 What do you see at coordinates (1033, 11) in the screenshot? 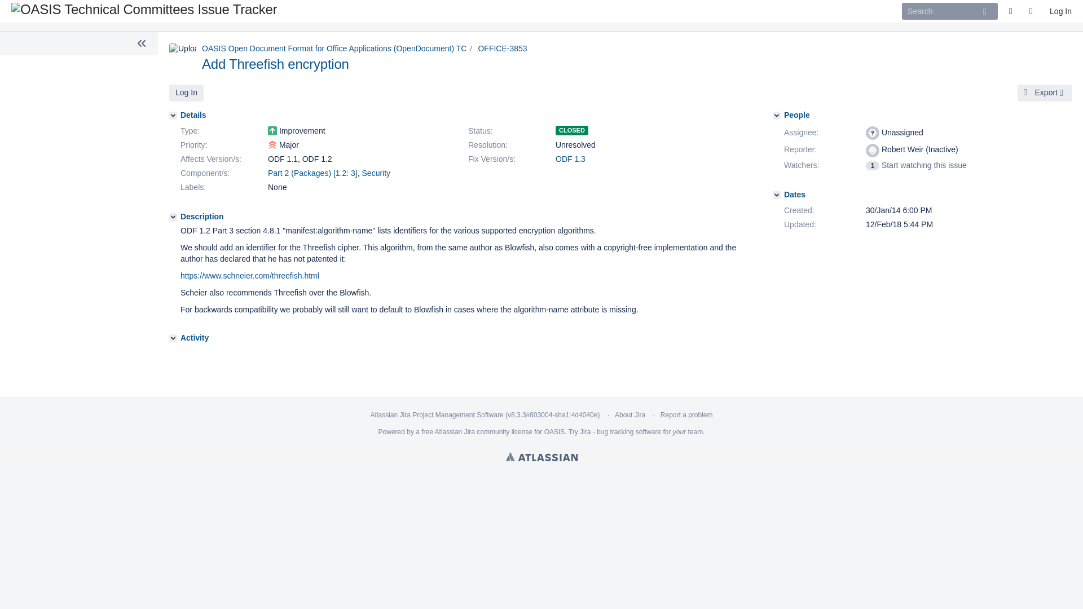
I see `Help` at bounding box center [1033, 11].